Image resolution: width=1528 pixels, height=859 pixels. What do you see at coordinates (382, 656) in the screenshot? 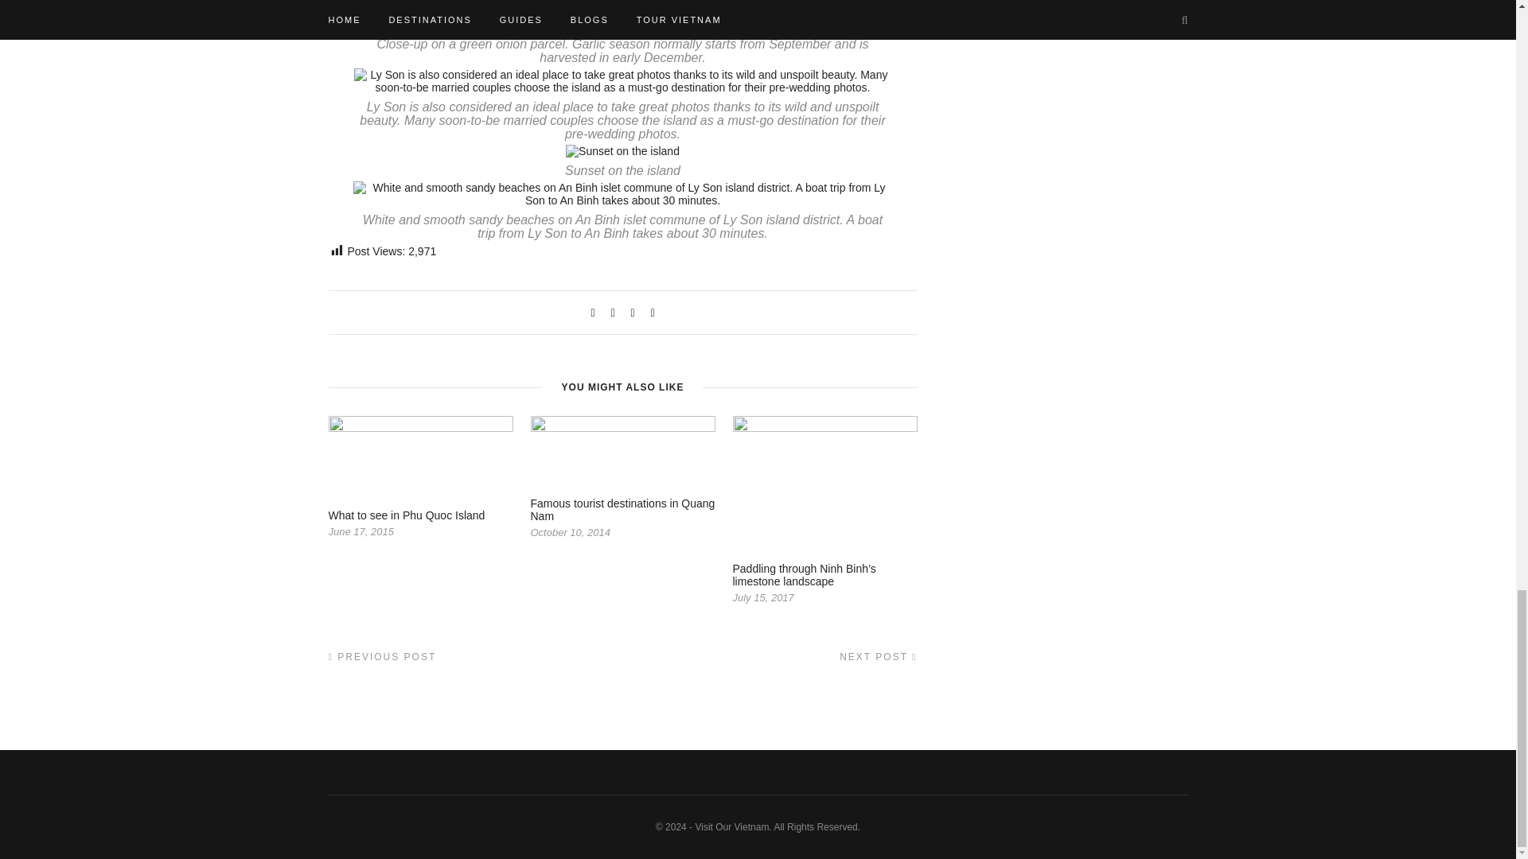
I see `PREVIOUS POST` at bounding box center [382, 656].